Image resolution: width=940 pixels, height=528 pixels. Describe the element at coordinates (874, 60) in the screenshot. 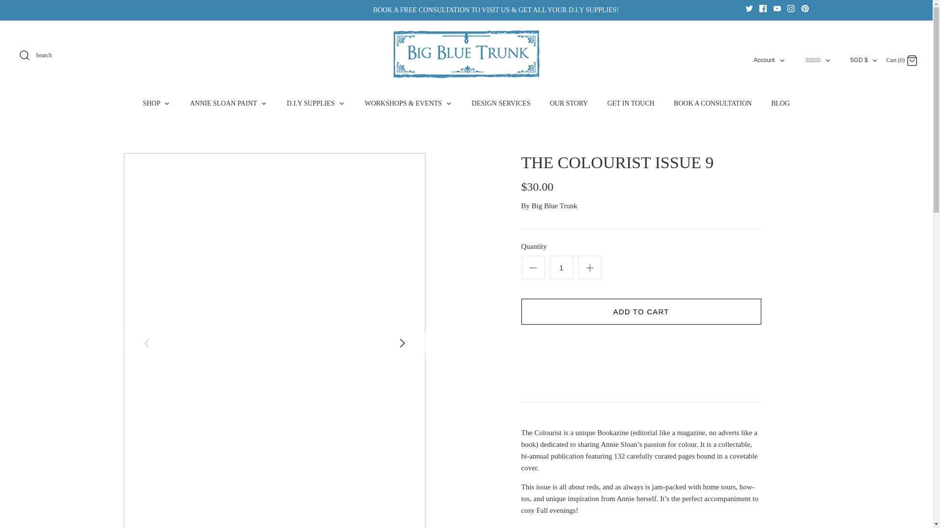

I see `Down` at that location.